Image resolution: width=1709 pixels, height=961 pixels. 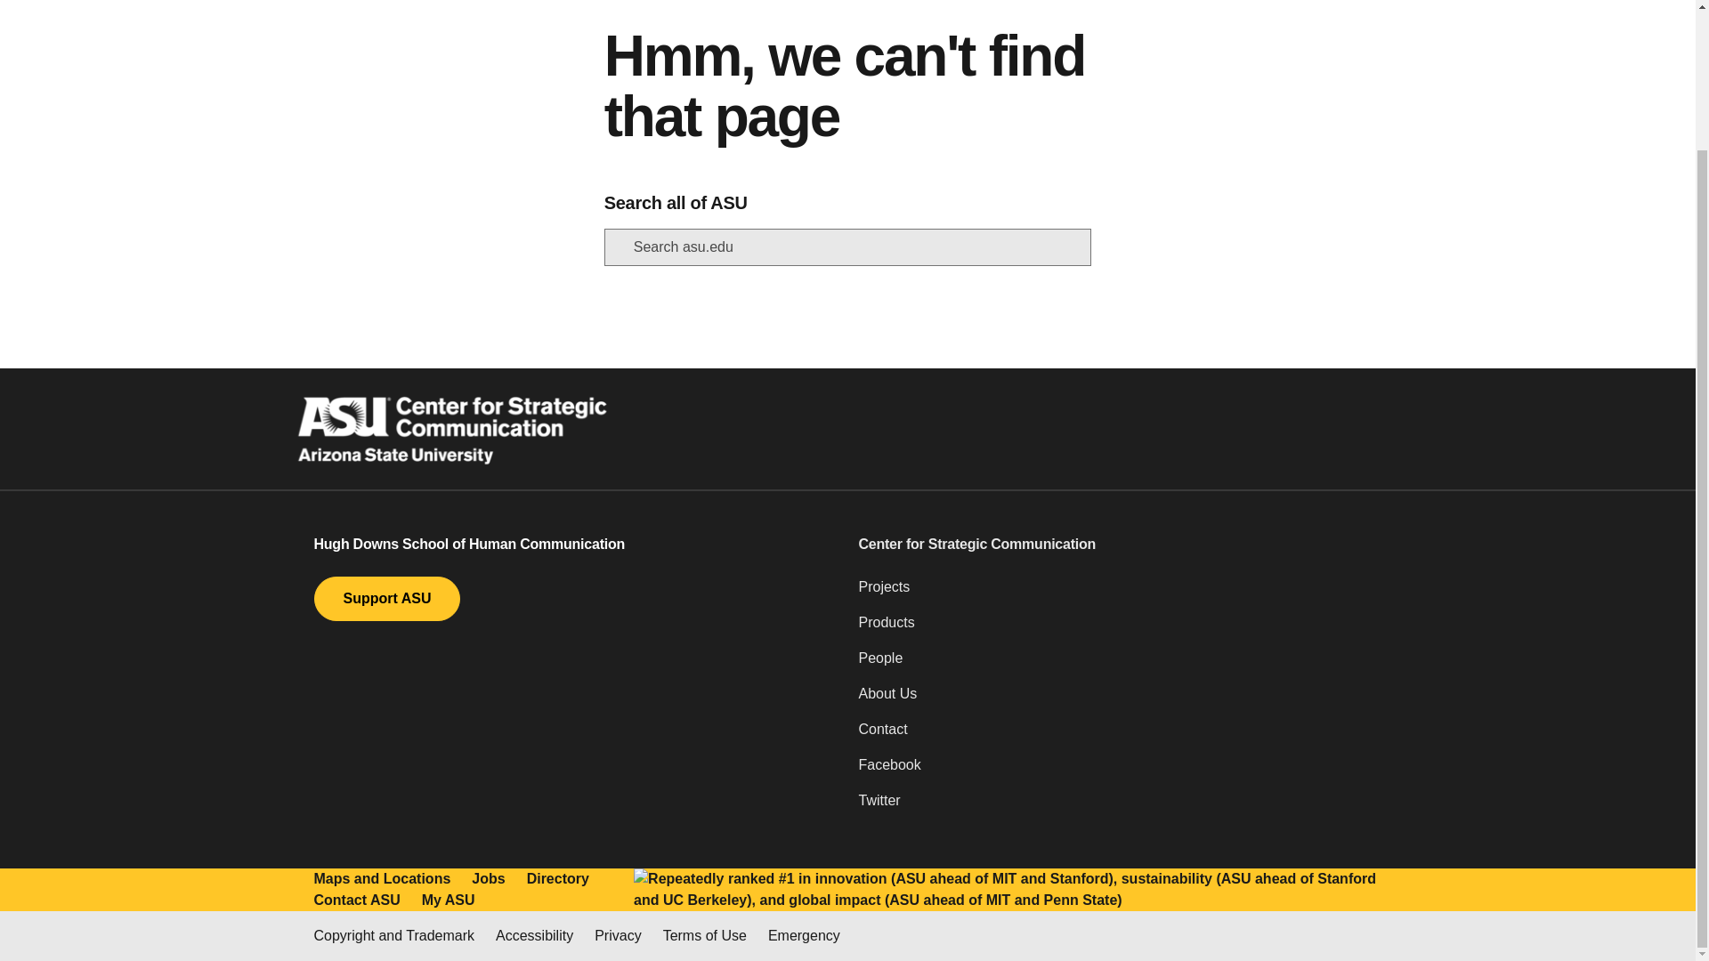 What do you see at coordinates (1119, 629) in the screenshot?
I see `Products` at bounding box center [1119, 629].